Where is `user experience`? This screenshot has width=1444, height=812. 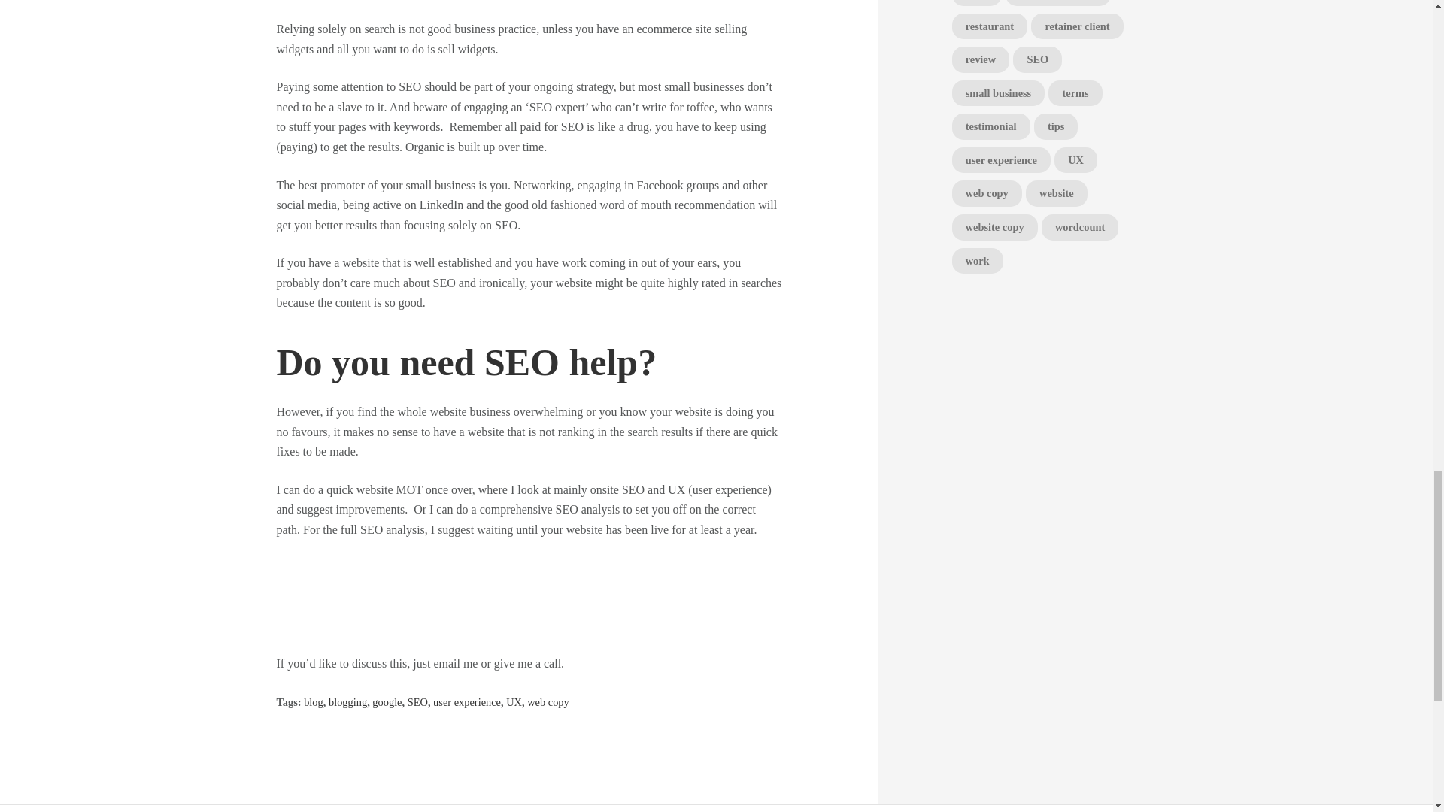 user experience is located at coordinates (467, 701).